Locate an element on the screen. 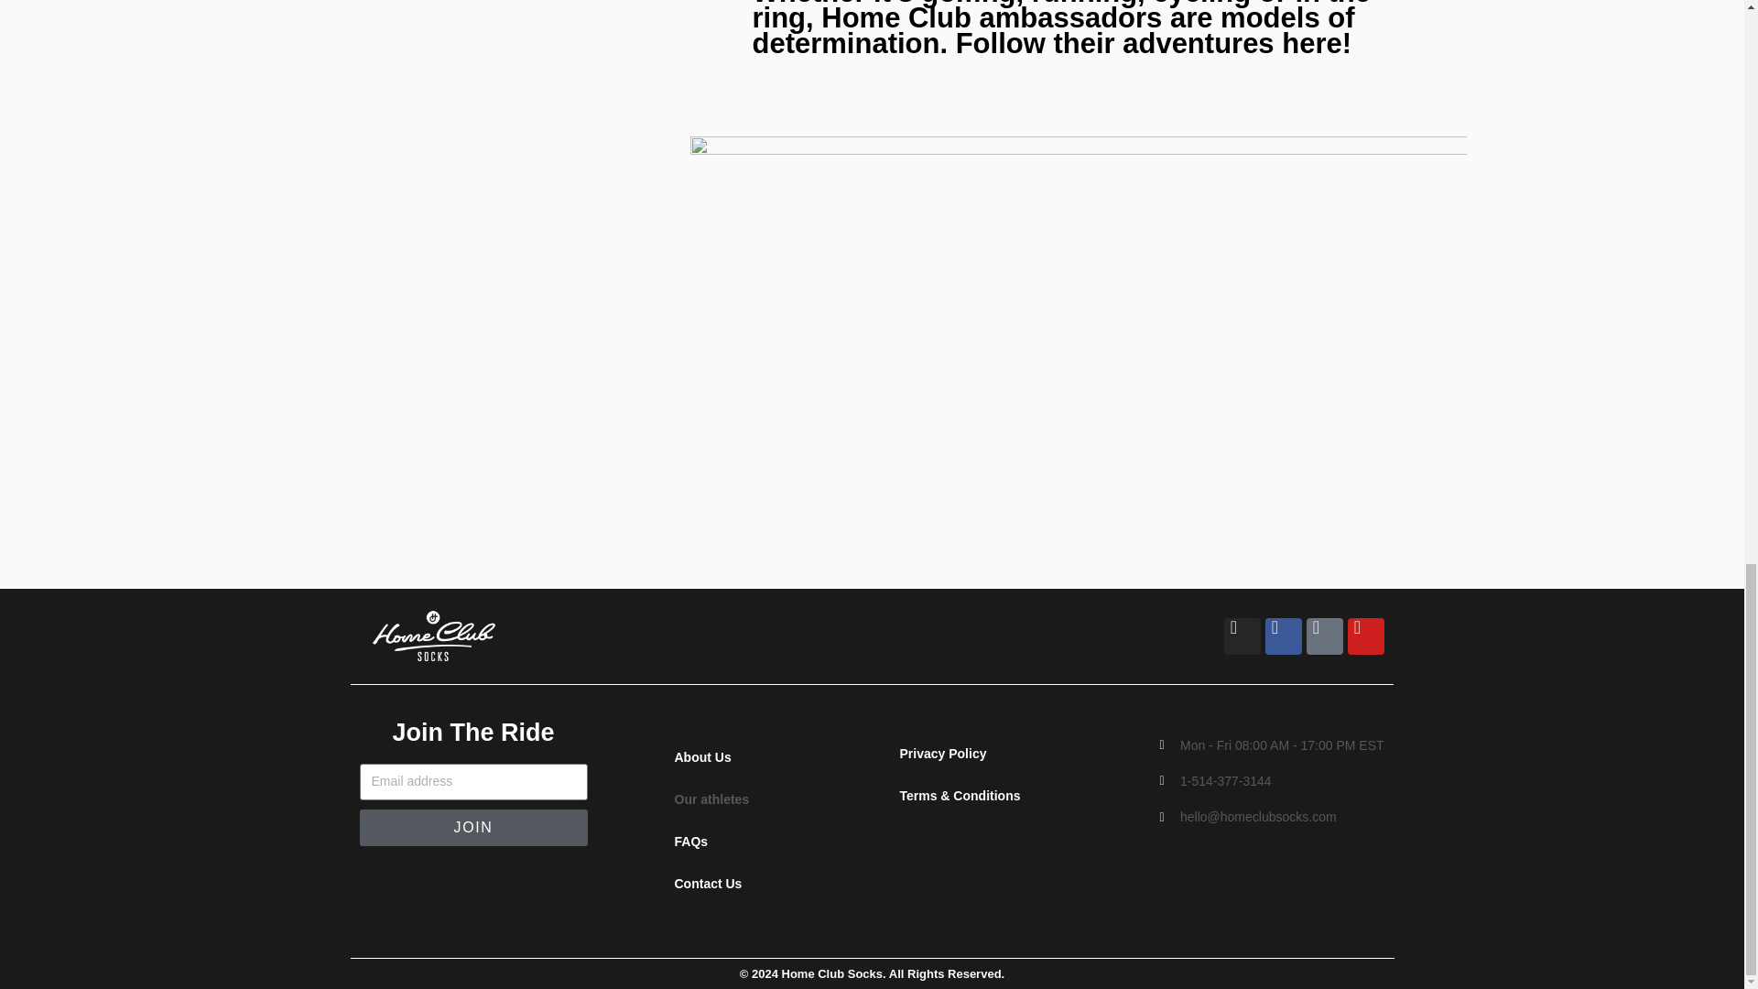 The height and width of the screenshot is (989, 1758). Contact Us is located at coordinates (759, 883).